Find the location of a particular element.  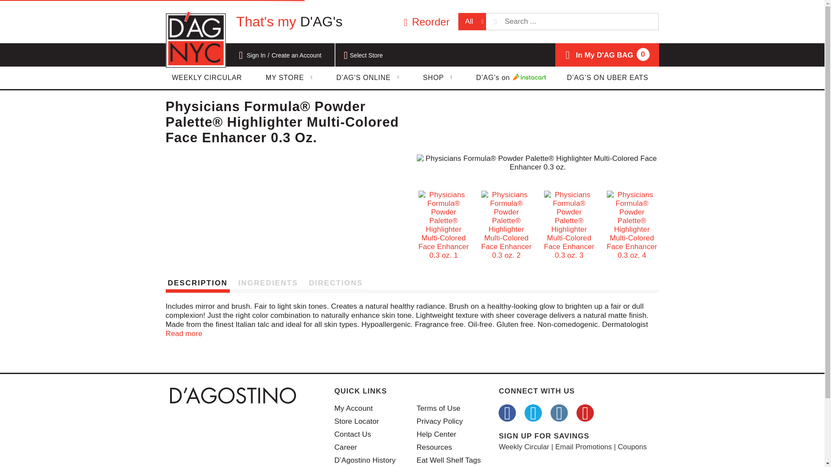

Select Store  is located at coordinates (367, 55).